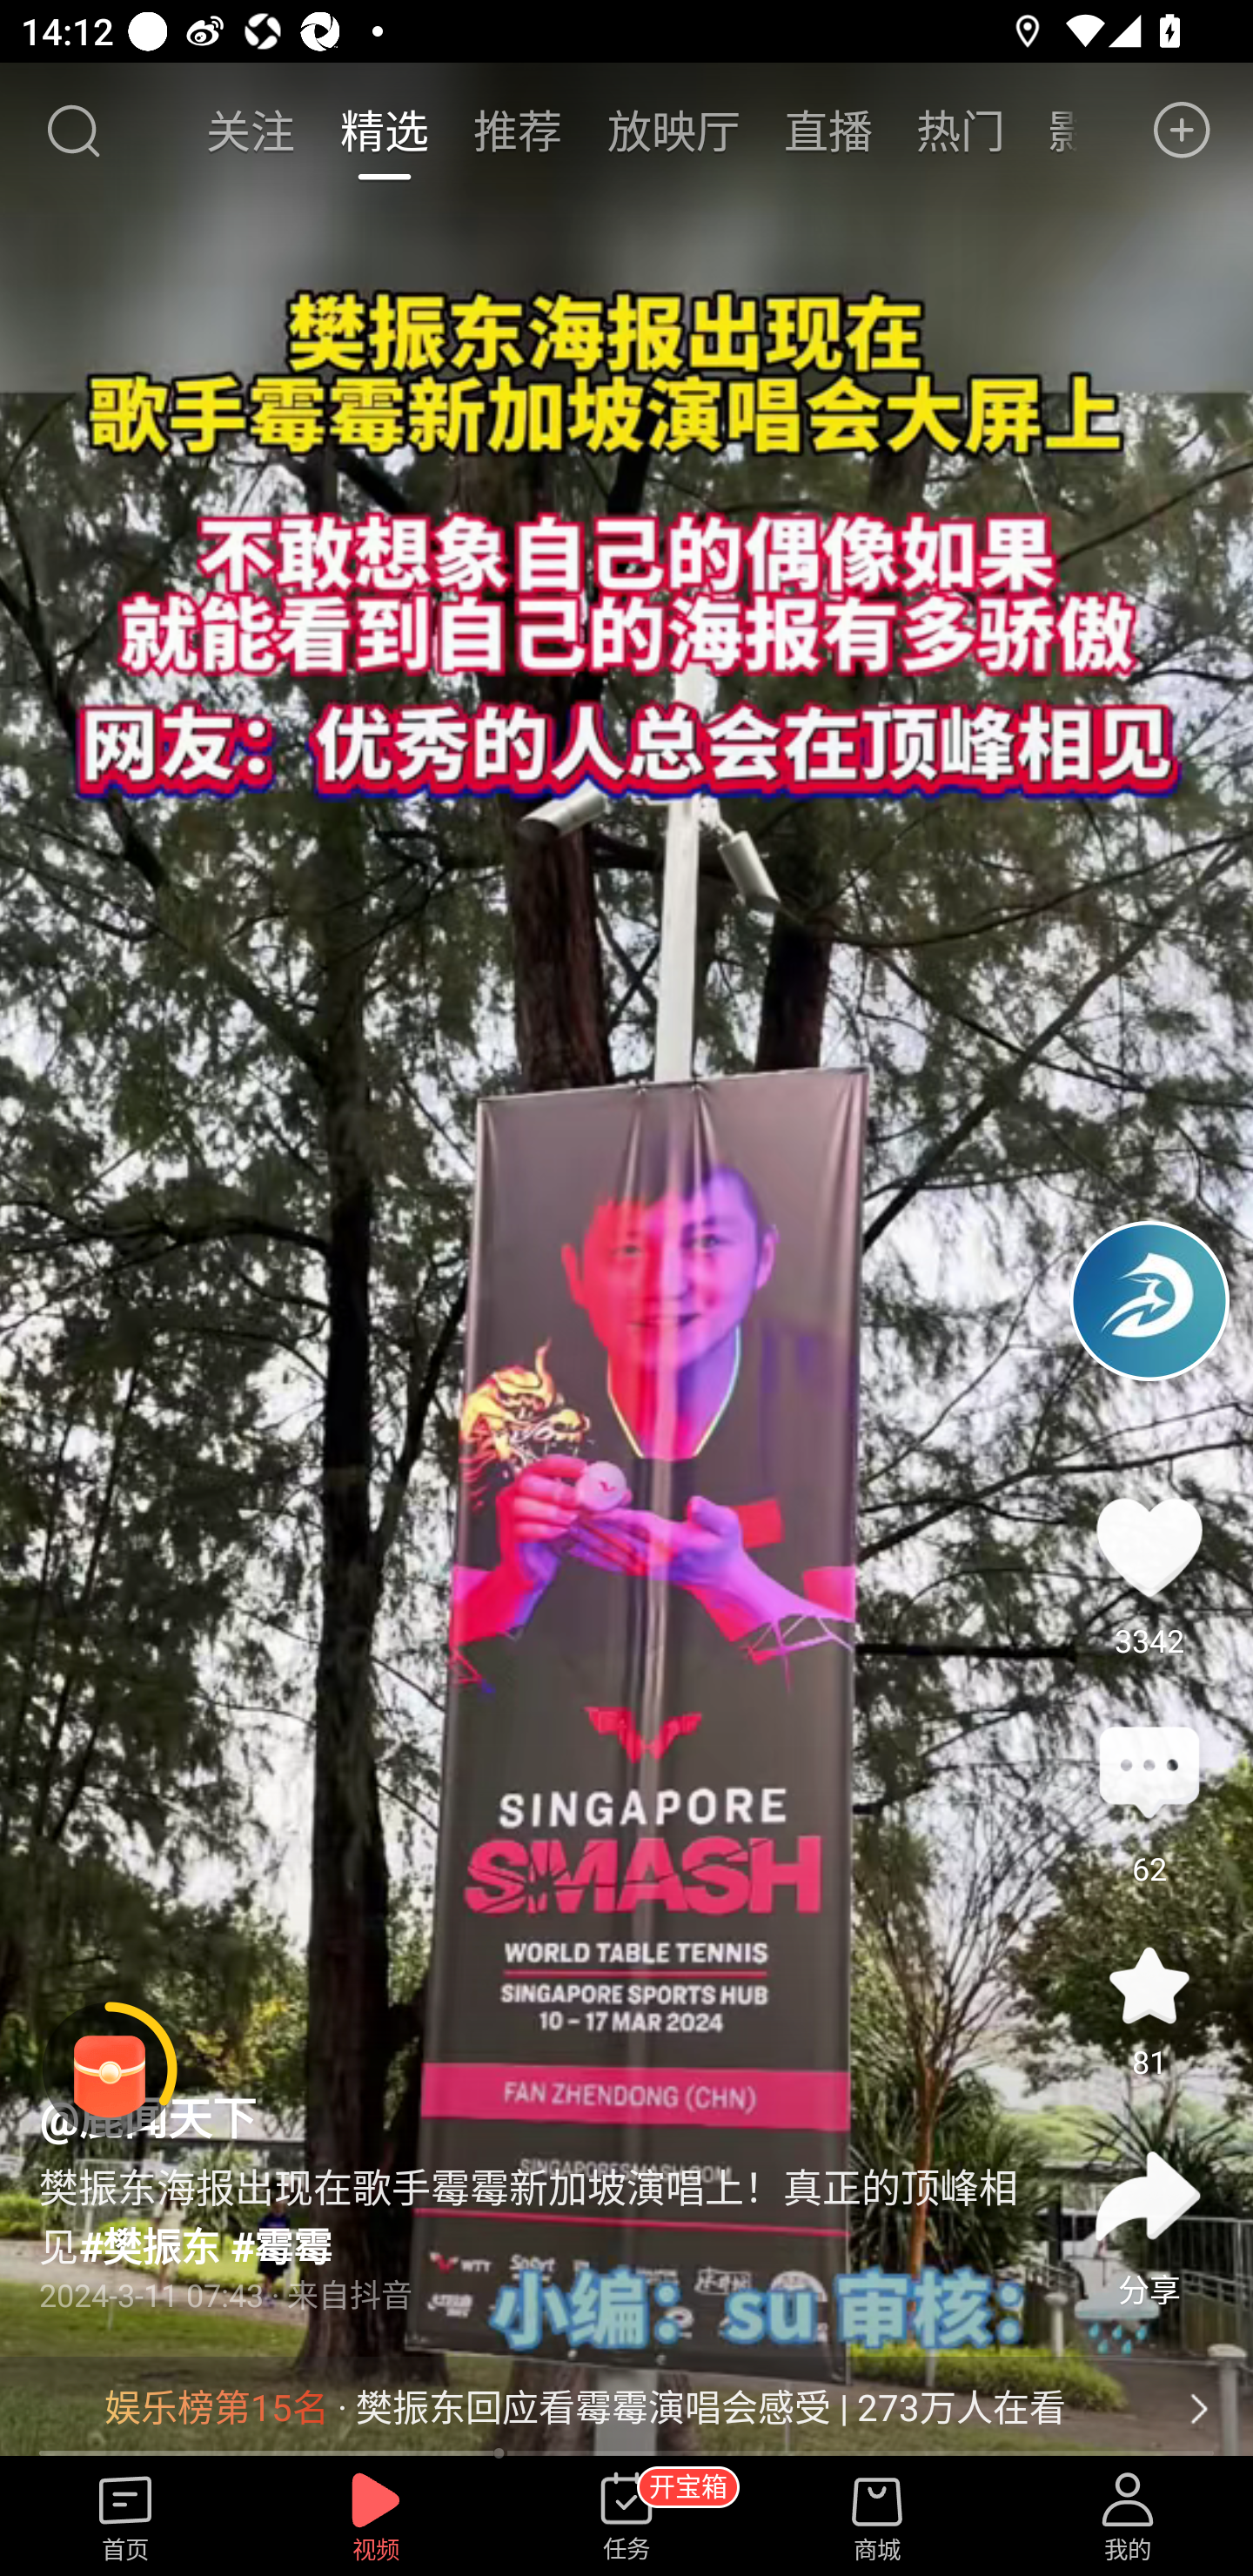 The height and width of the screenshot is (2576, 1253). What do you see at coordinates (1149, 1774) in the screenshot?
I see `评论62 评论 62` at bounding box center [1149, 1774].